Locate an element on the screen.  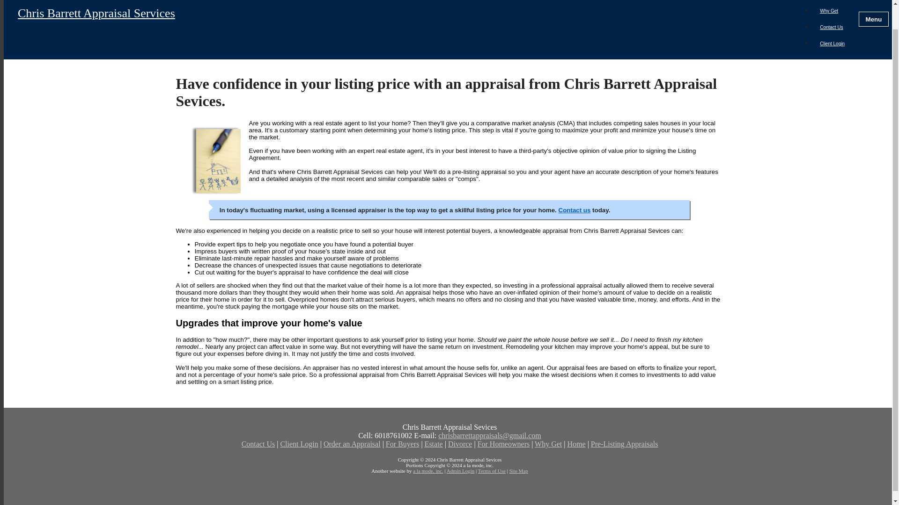
Divorce is located at coordinates (460, 443).